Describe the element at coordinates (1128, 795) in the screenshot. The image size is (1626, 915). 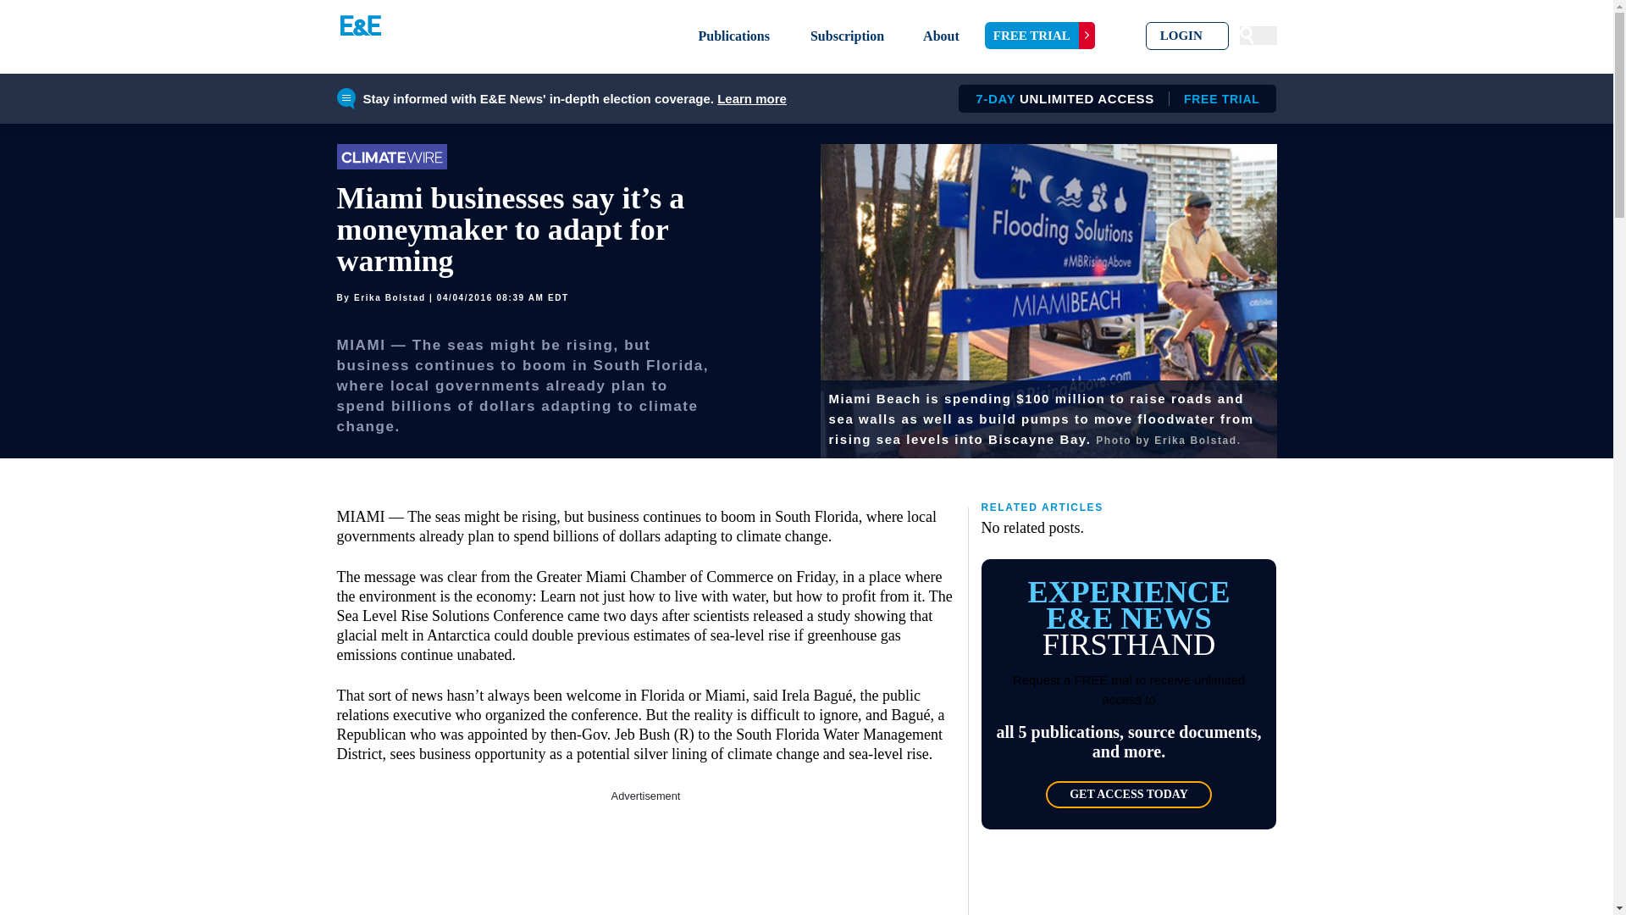
I see `GET ACCESS TODAY` at that location.